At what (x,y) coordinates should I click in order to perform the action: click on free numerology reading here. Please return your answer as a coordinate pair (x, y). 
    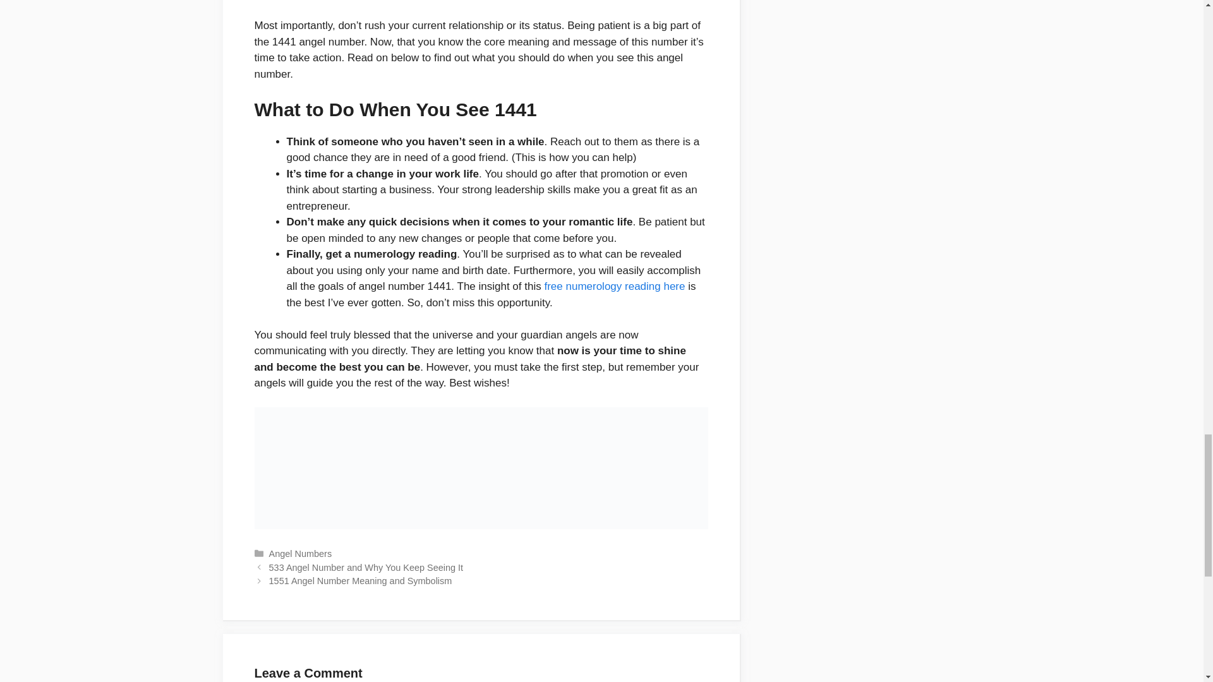
    Looking at the image, I should click on (614, 286).